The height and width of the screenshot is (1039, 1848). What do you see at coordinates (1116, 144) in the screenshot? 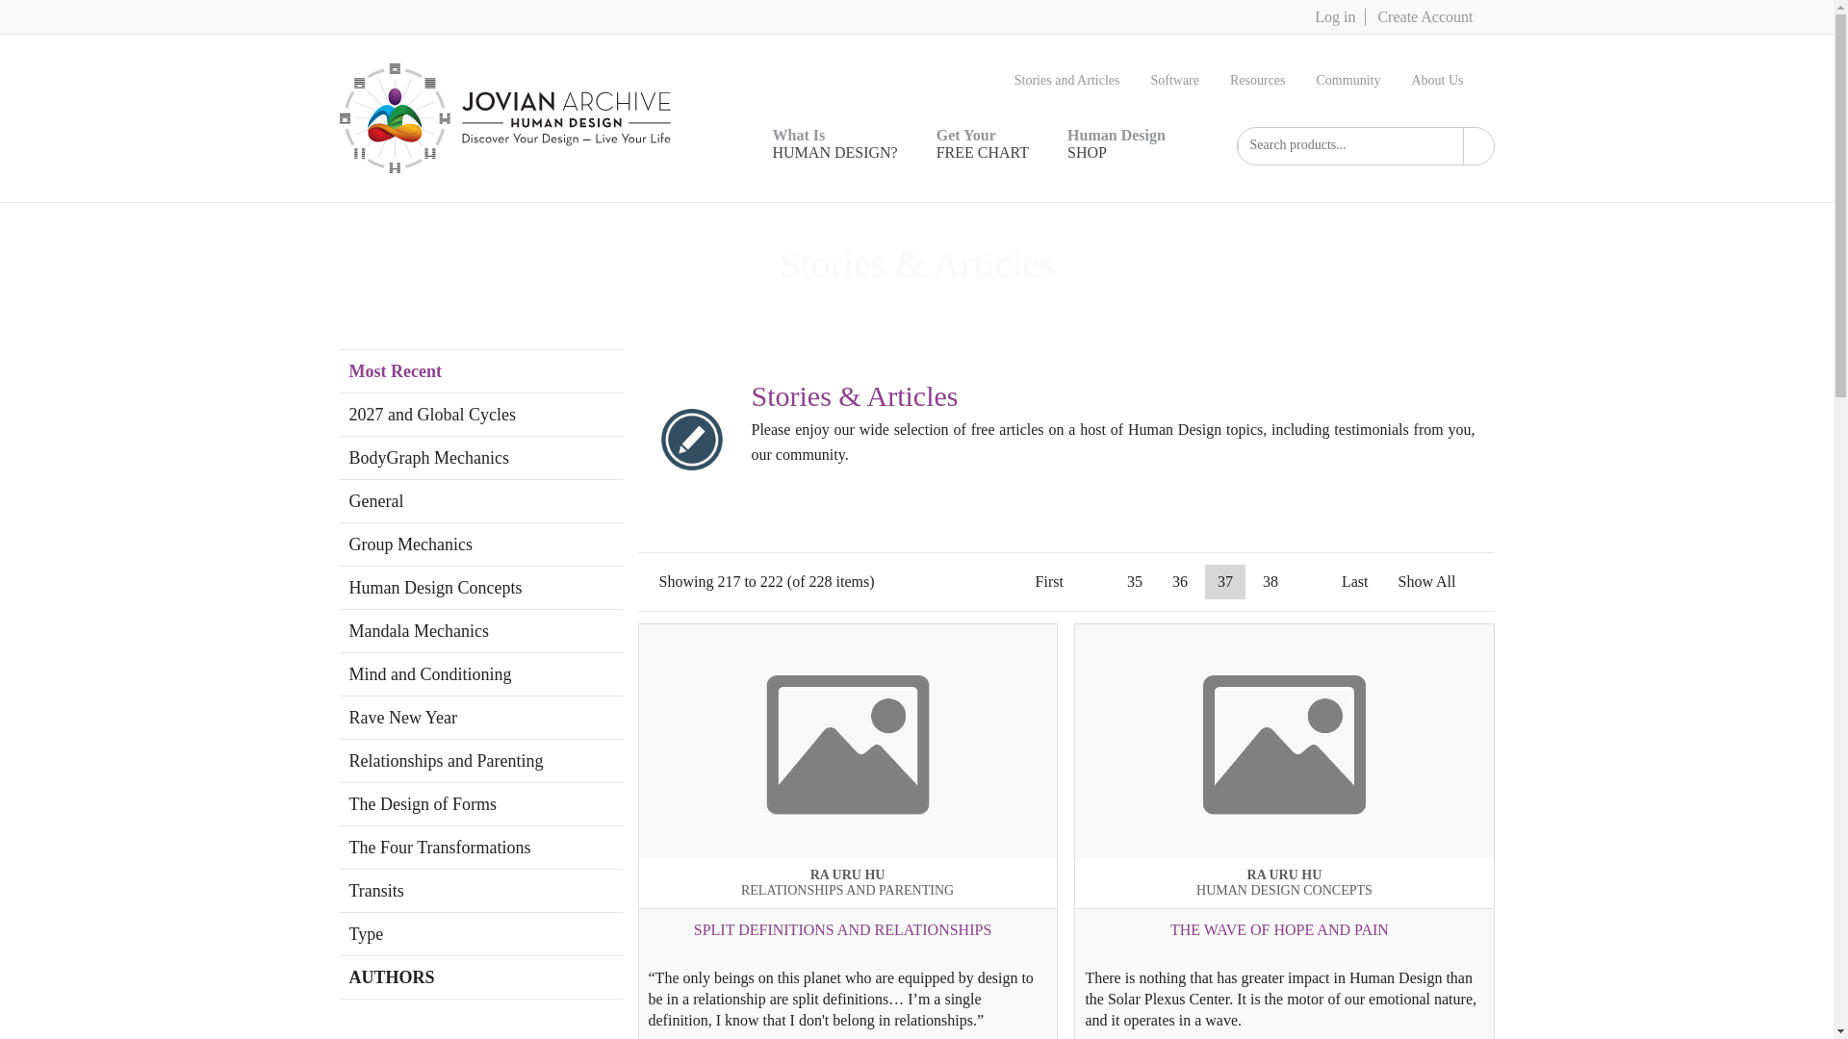
I see `Stories and Articles` at bounding box center [1116, 144].